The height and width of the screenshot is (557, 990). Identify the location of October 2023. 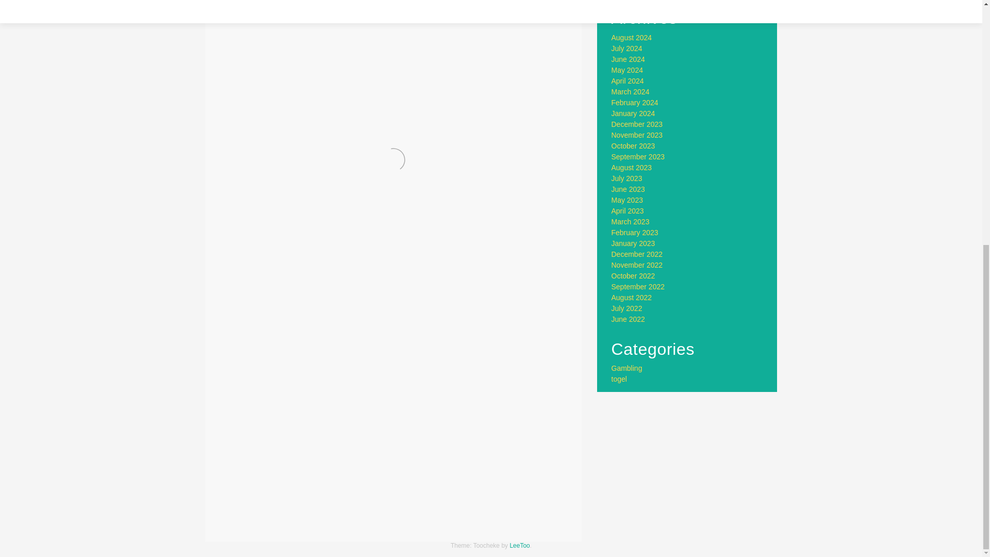
(633, 145).